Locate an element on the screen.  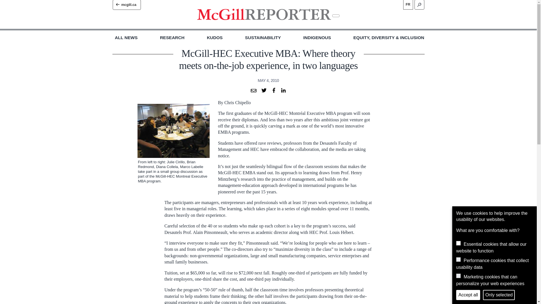
INDIGENOUS is located at coordinates (317, 38).